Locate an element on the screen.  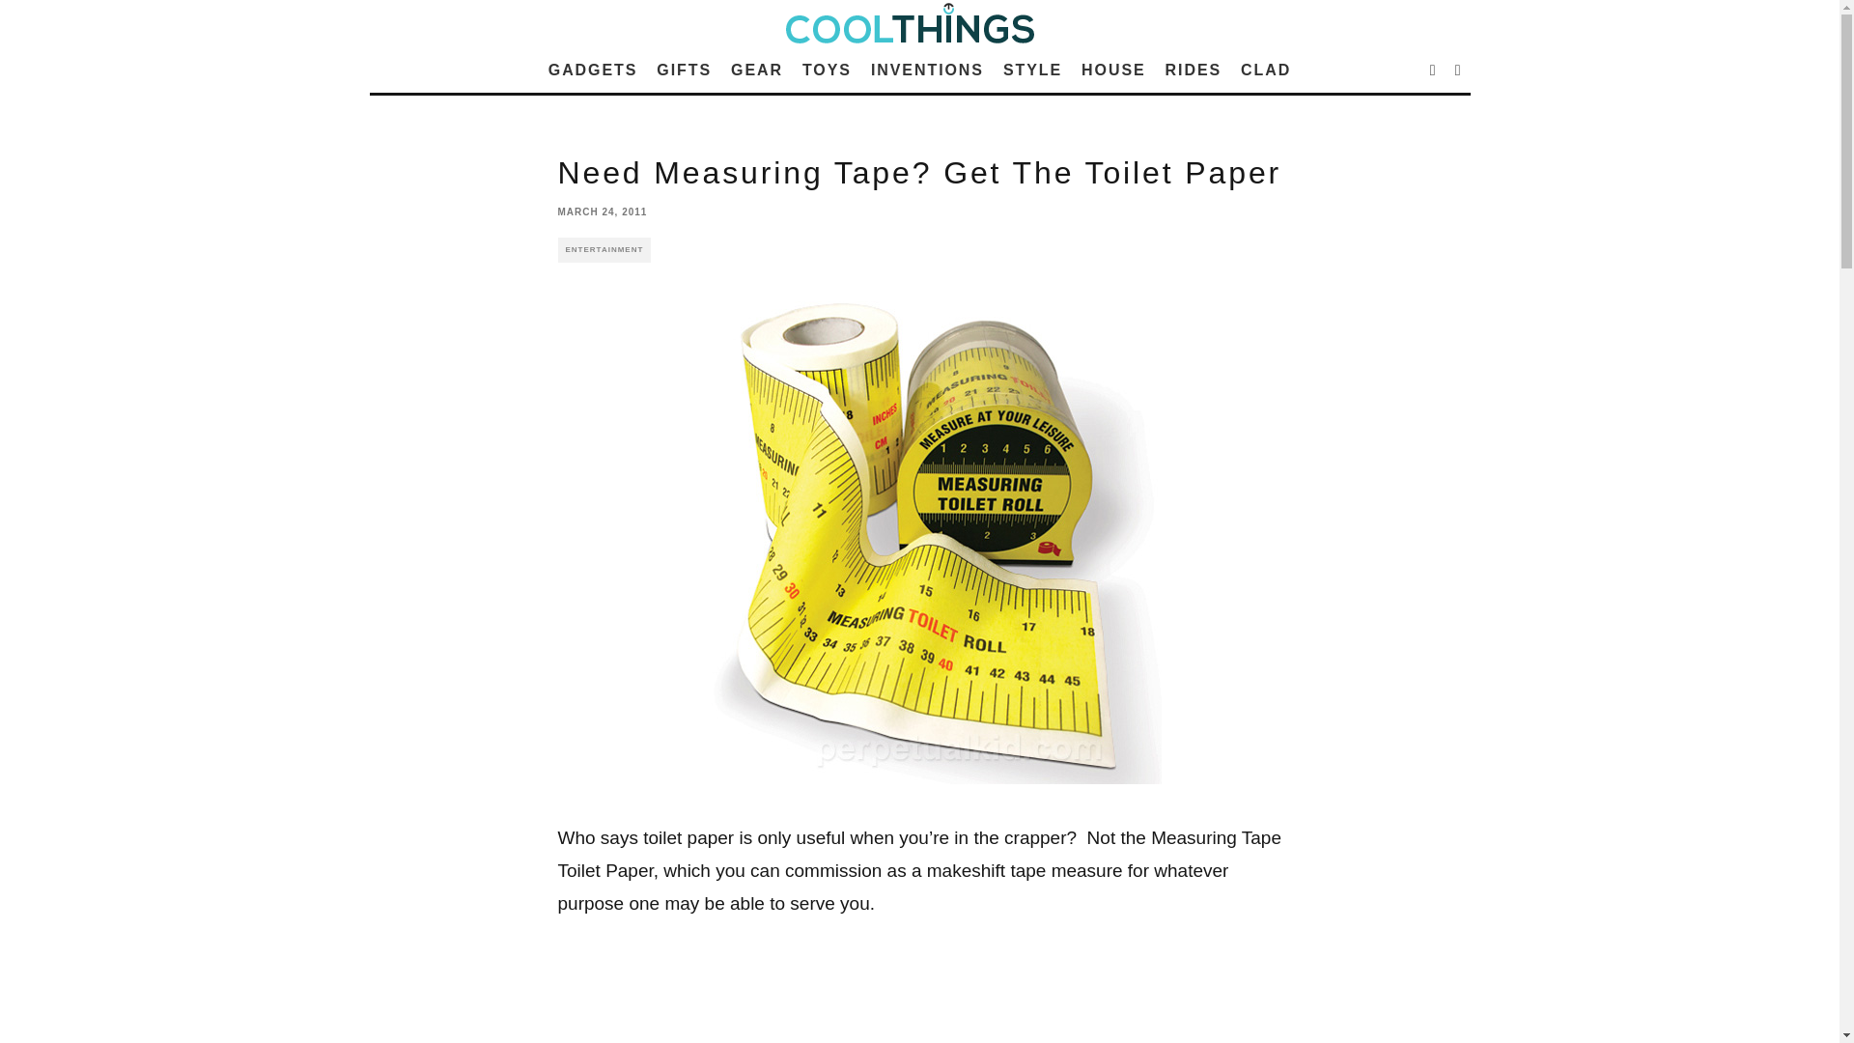
GADGETS is located at coordinates (593, 70).